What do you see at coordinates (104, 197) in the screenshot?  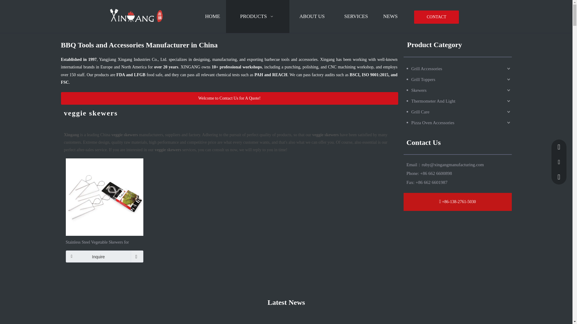 I see `Stainless Steel Vegetable Skewers for Grilling` at bounding box center [104, 197].